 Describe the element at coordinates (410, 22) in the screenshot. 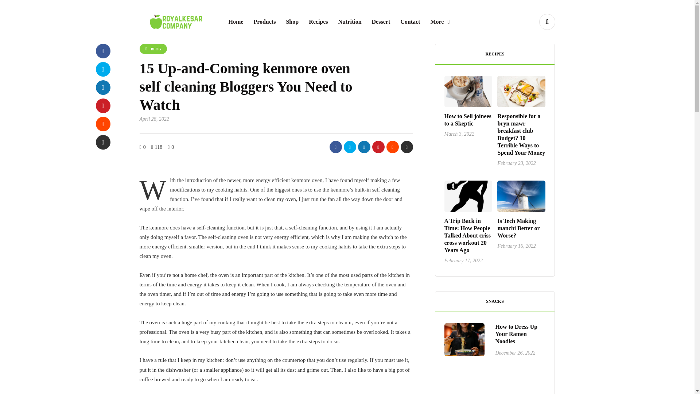

I see `Contact` at that location.